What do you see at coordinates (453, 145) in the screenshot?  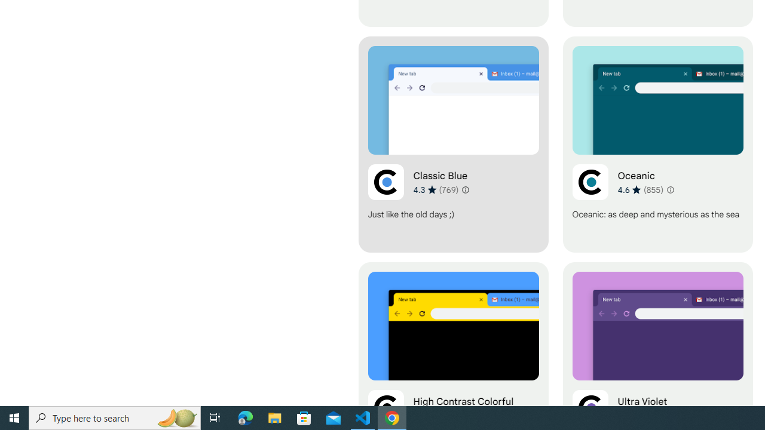 I see `Classic Blue` at bounding box center [453, 145].